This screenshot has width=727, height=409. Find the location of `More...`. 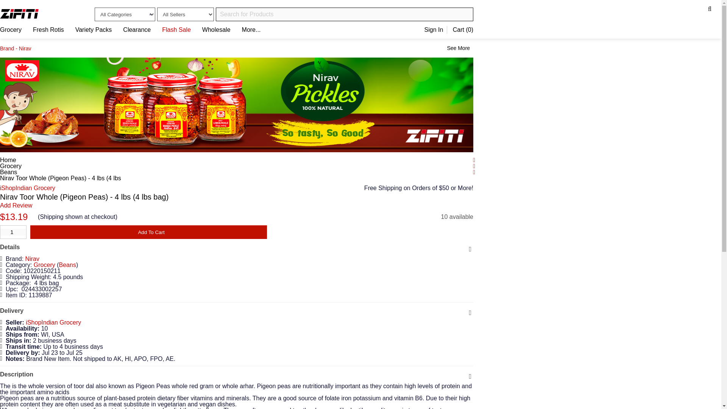

More... is located at coordinates (251, 30).